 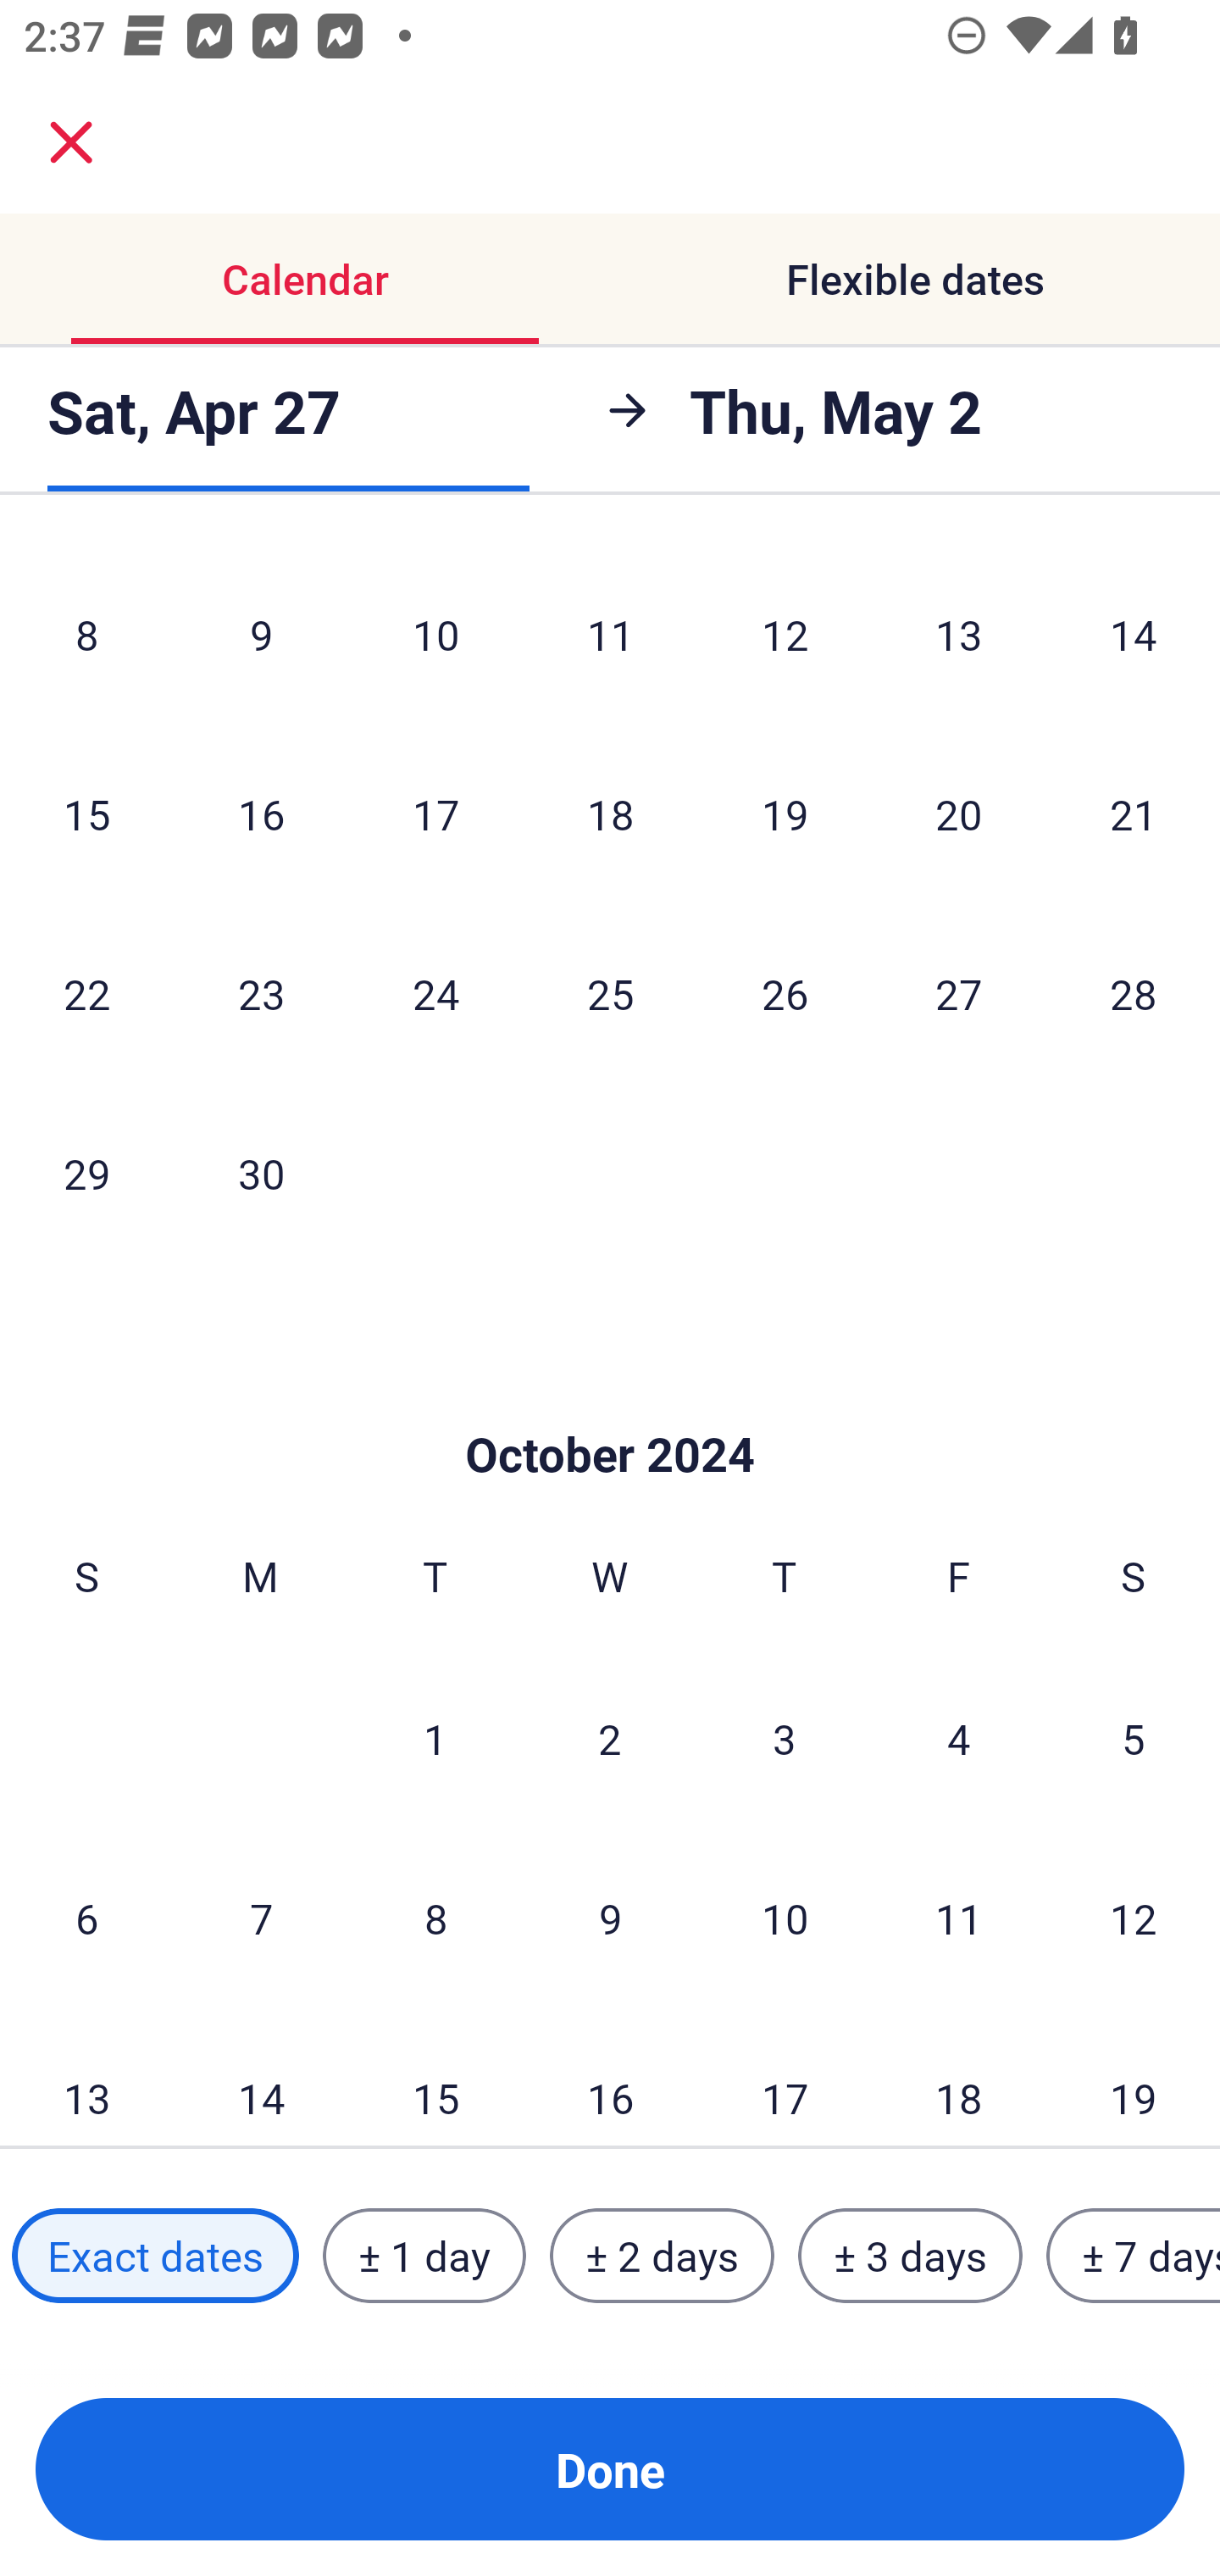 I want to click on Flexible dates, so click(x=915, y=280).